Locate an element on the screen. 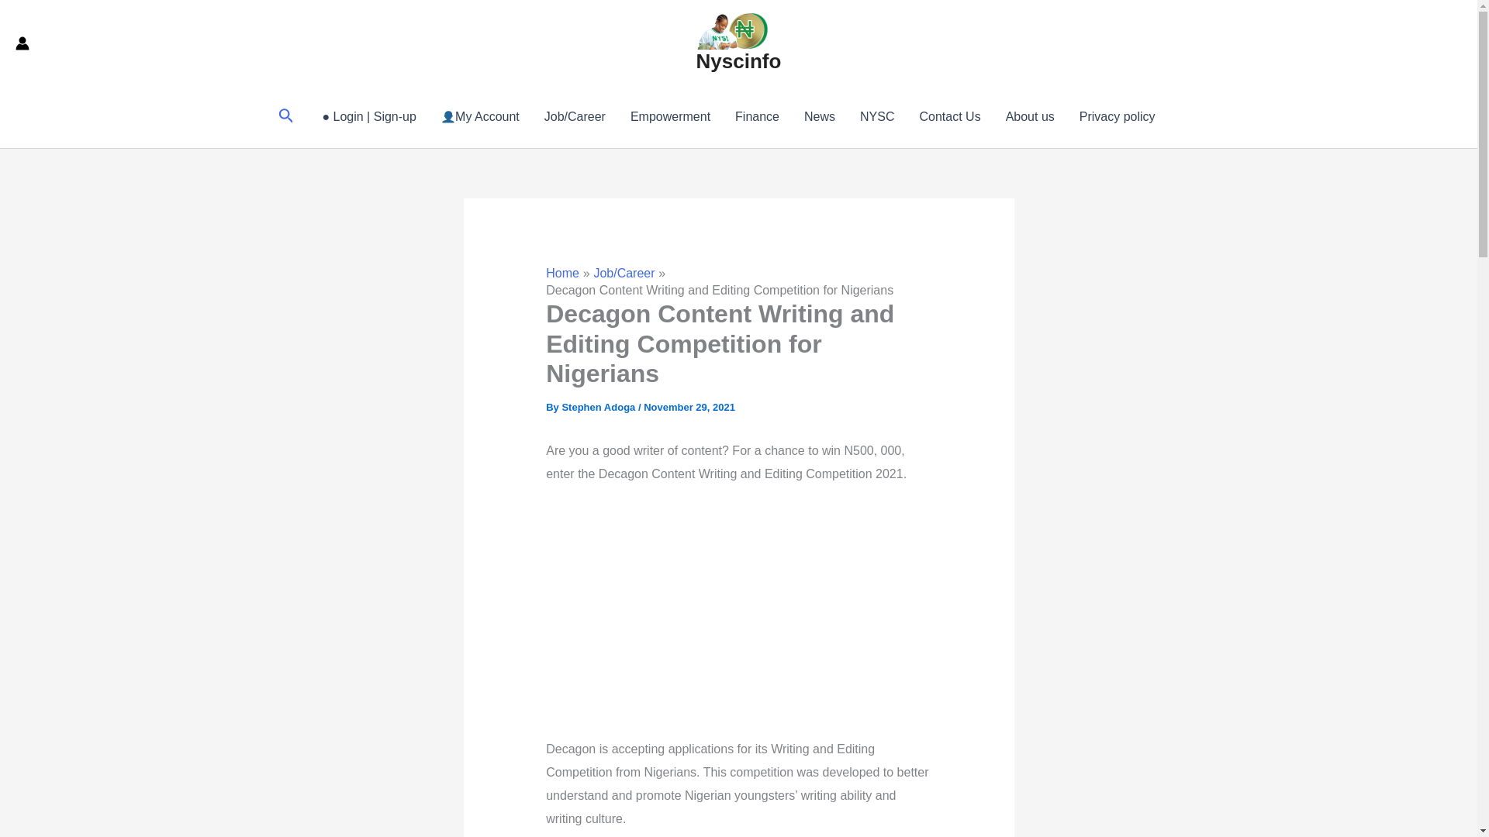 The image size is (1489, 837). News is located at coordinates (819, 117).